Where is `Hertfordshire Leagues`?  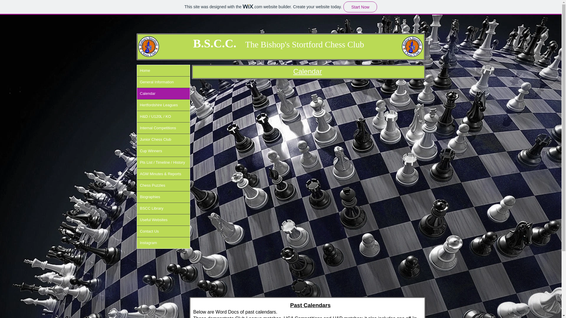
Hertfordshire Leagues is located at coordinates (163, 105).